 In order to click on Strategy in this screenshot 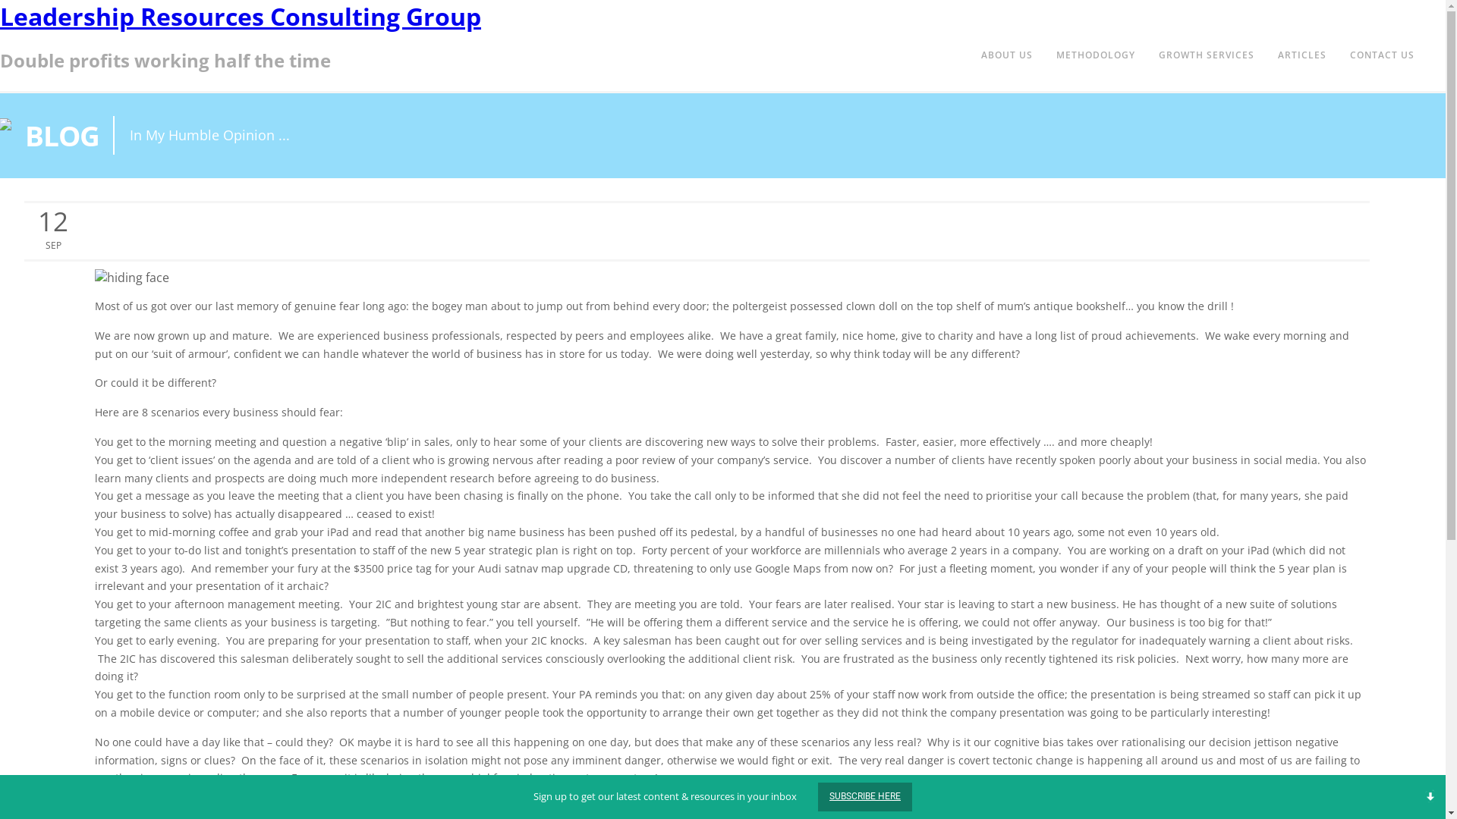, I will do `click(417, 194)`.